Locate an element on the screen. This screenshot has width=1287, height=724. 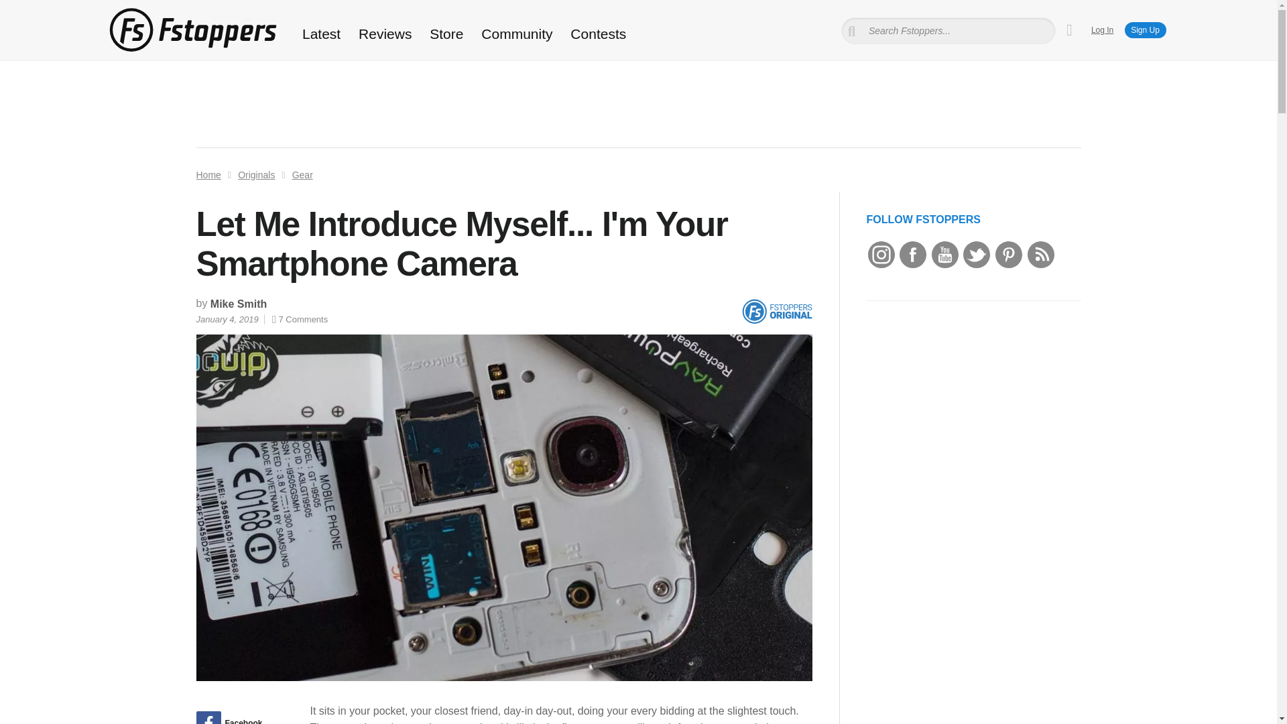
Home is located at coordinates (208, 174).